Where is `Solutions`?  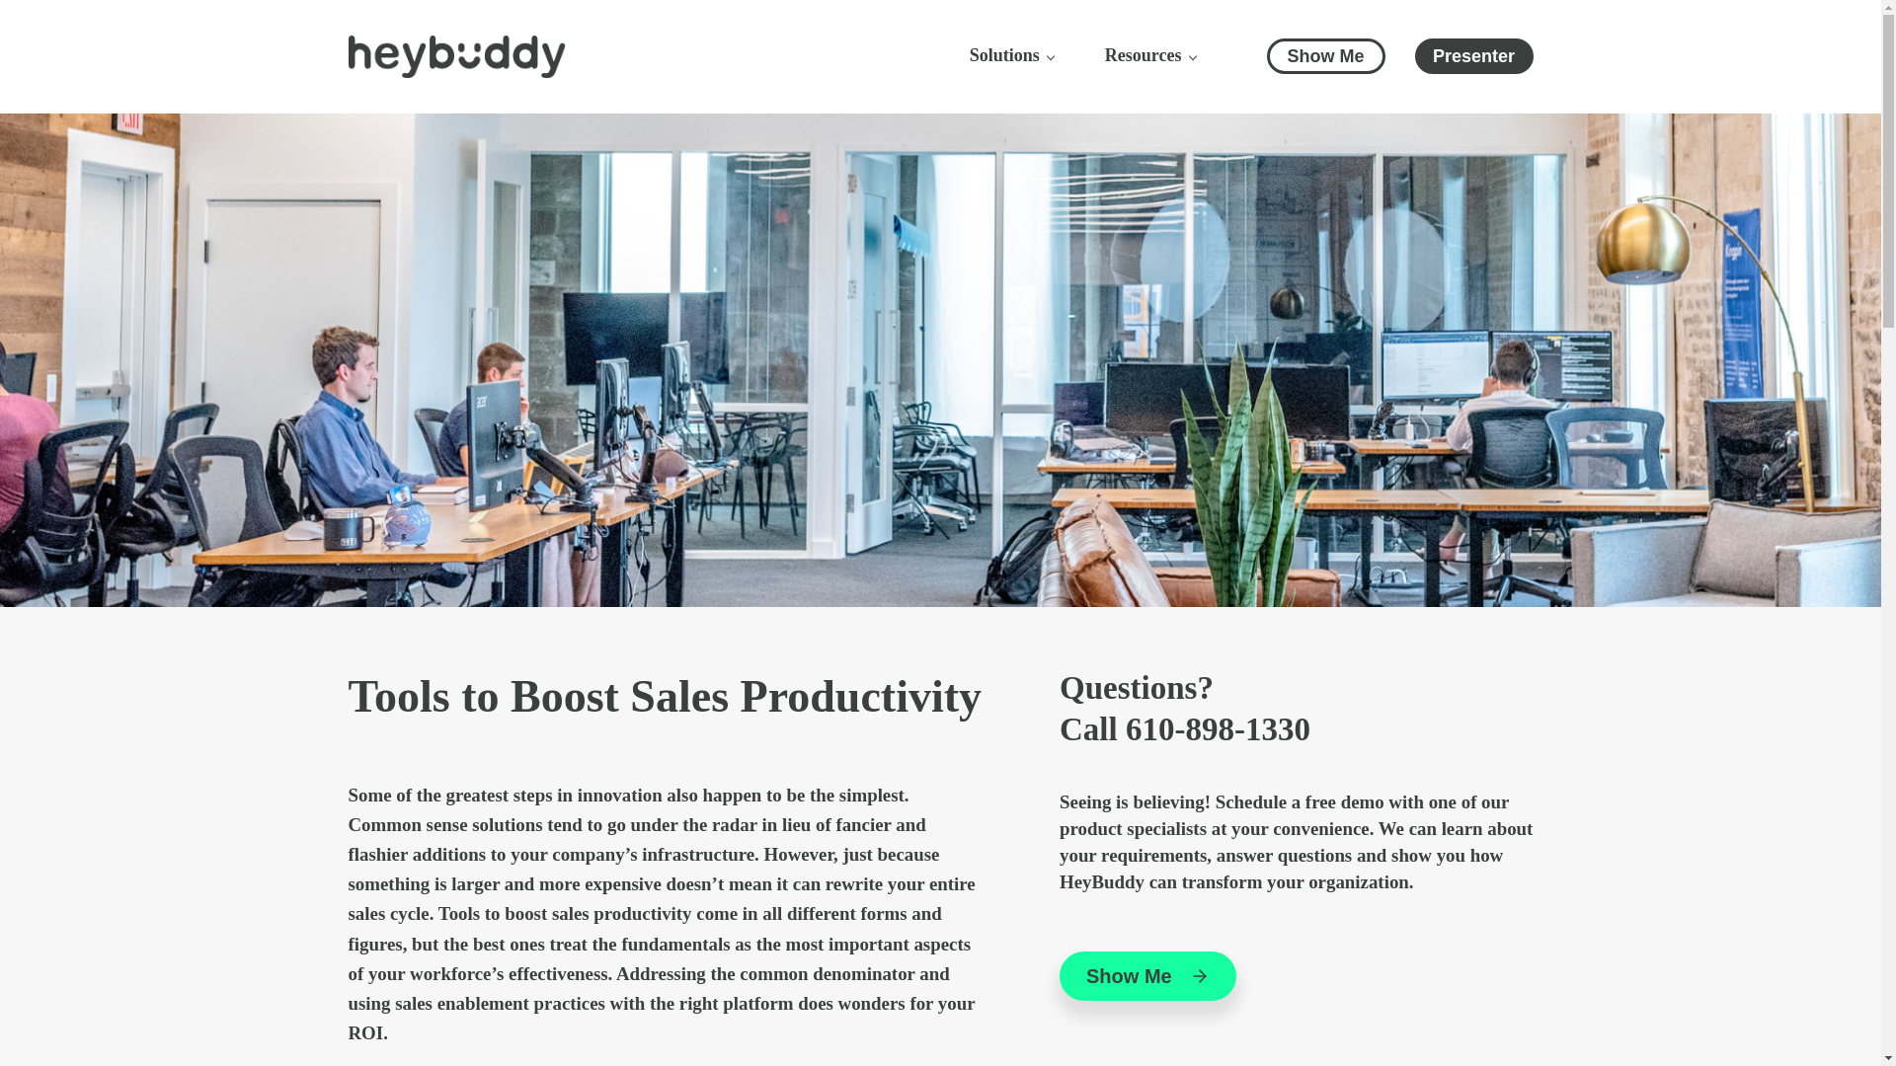
Solutions is located at coordinates (1011, 56).